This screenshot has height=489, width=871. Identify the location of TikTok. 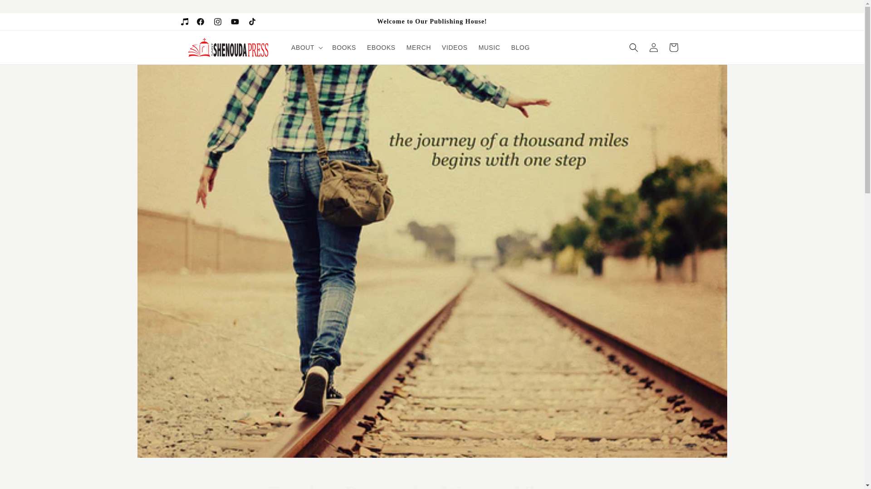
(251, 22).